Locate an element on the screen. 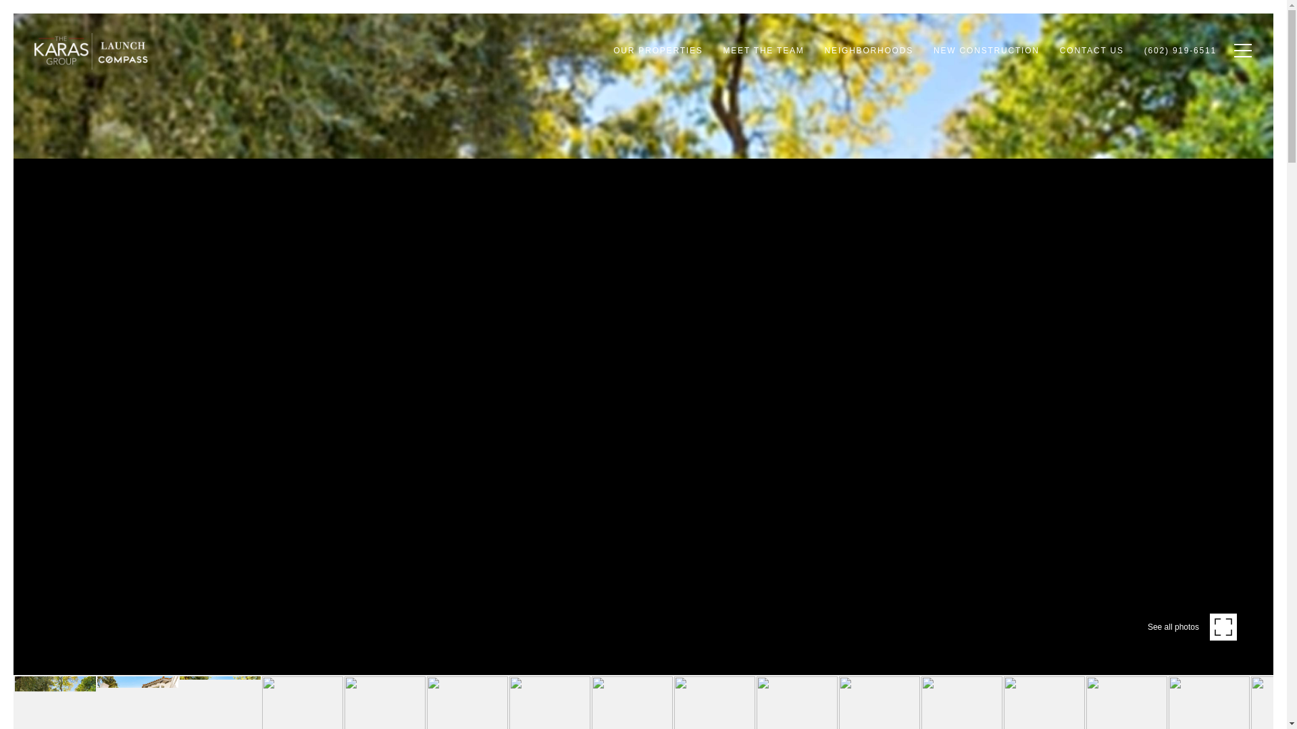 This screenshot has height=729, width=1297. OUR PROPERTIES is located at coordinates (657, 51).